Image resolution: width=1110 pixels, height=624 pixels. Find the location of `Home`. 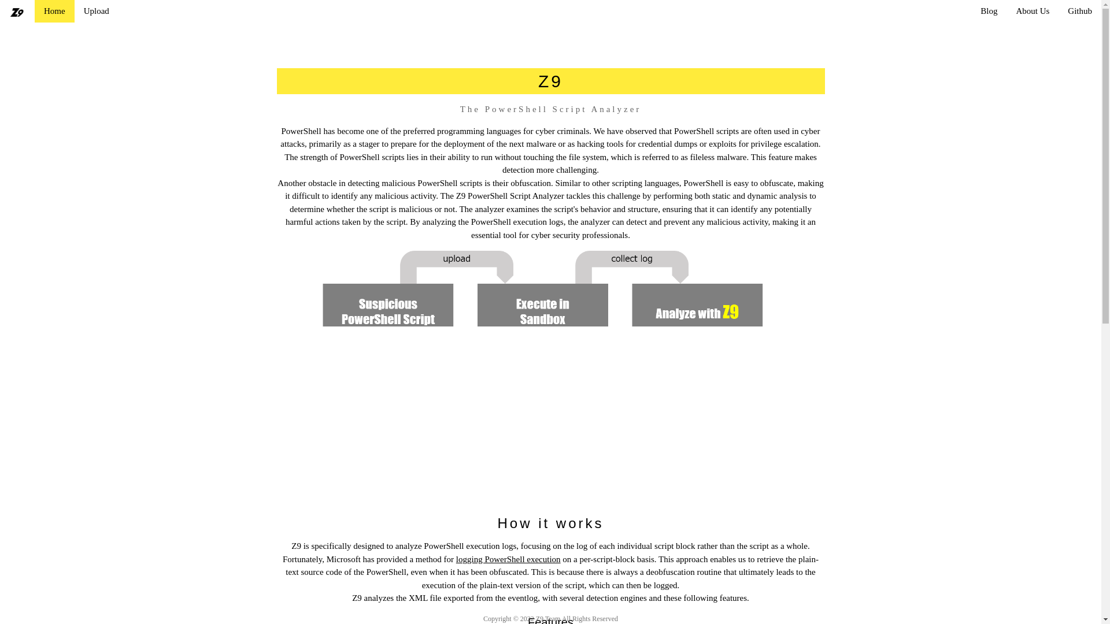

Home is located at coordinates (54, 11).